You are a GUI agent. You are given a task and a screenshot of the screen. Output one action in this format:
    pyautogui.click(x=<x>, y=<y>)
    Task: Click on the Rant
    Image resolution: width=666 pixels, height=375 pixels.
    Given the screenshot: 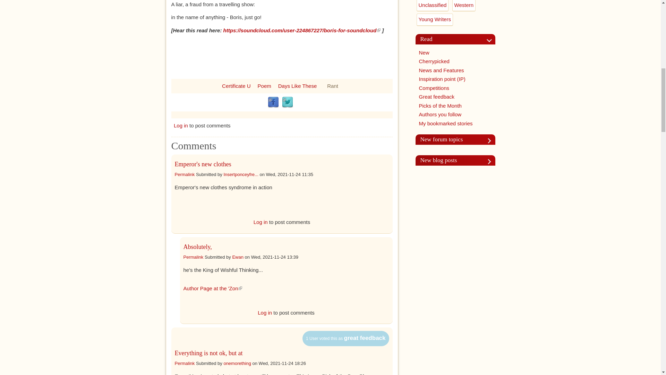 What is the action you would take?
    pyautogui.click(x=332, y=85)
    